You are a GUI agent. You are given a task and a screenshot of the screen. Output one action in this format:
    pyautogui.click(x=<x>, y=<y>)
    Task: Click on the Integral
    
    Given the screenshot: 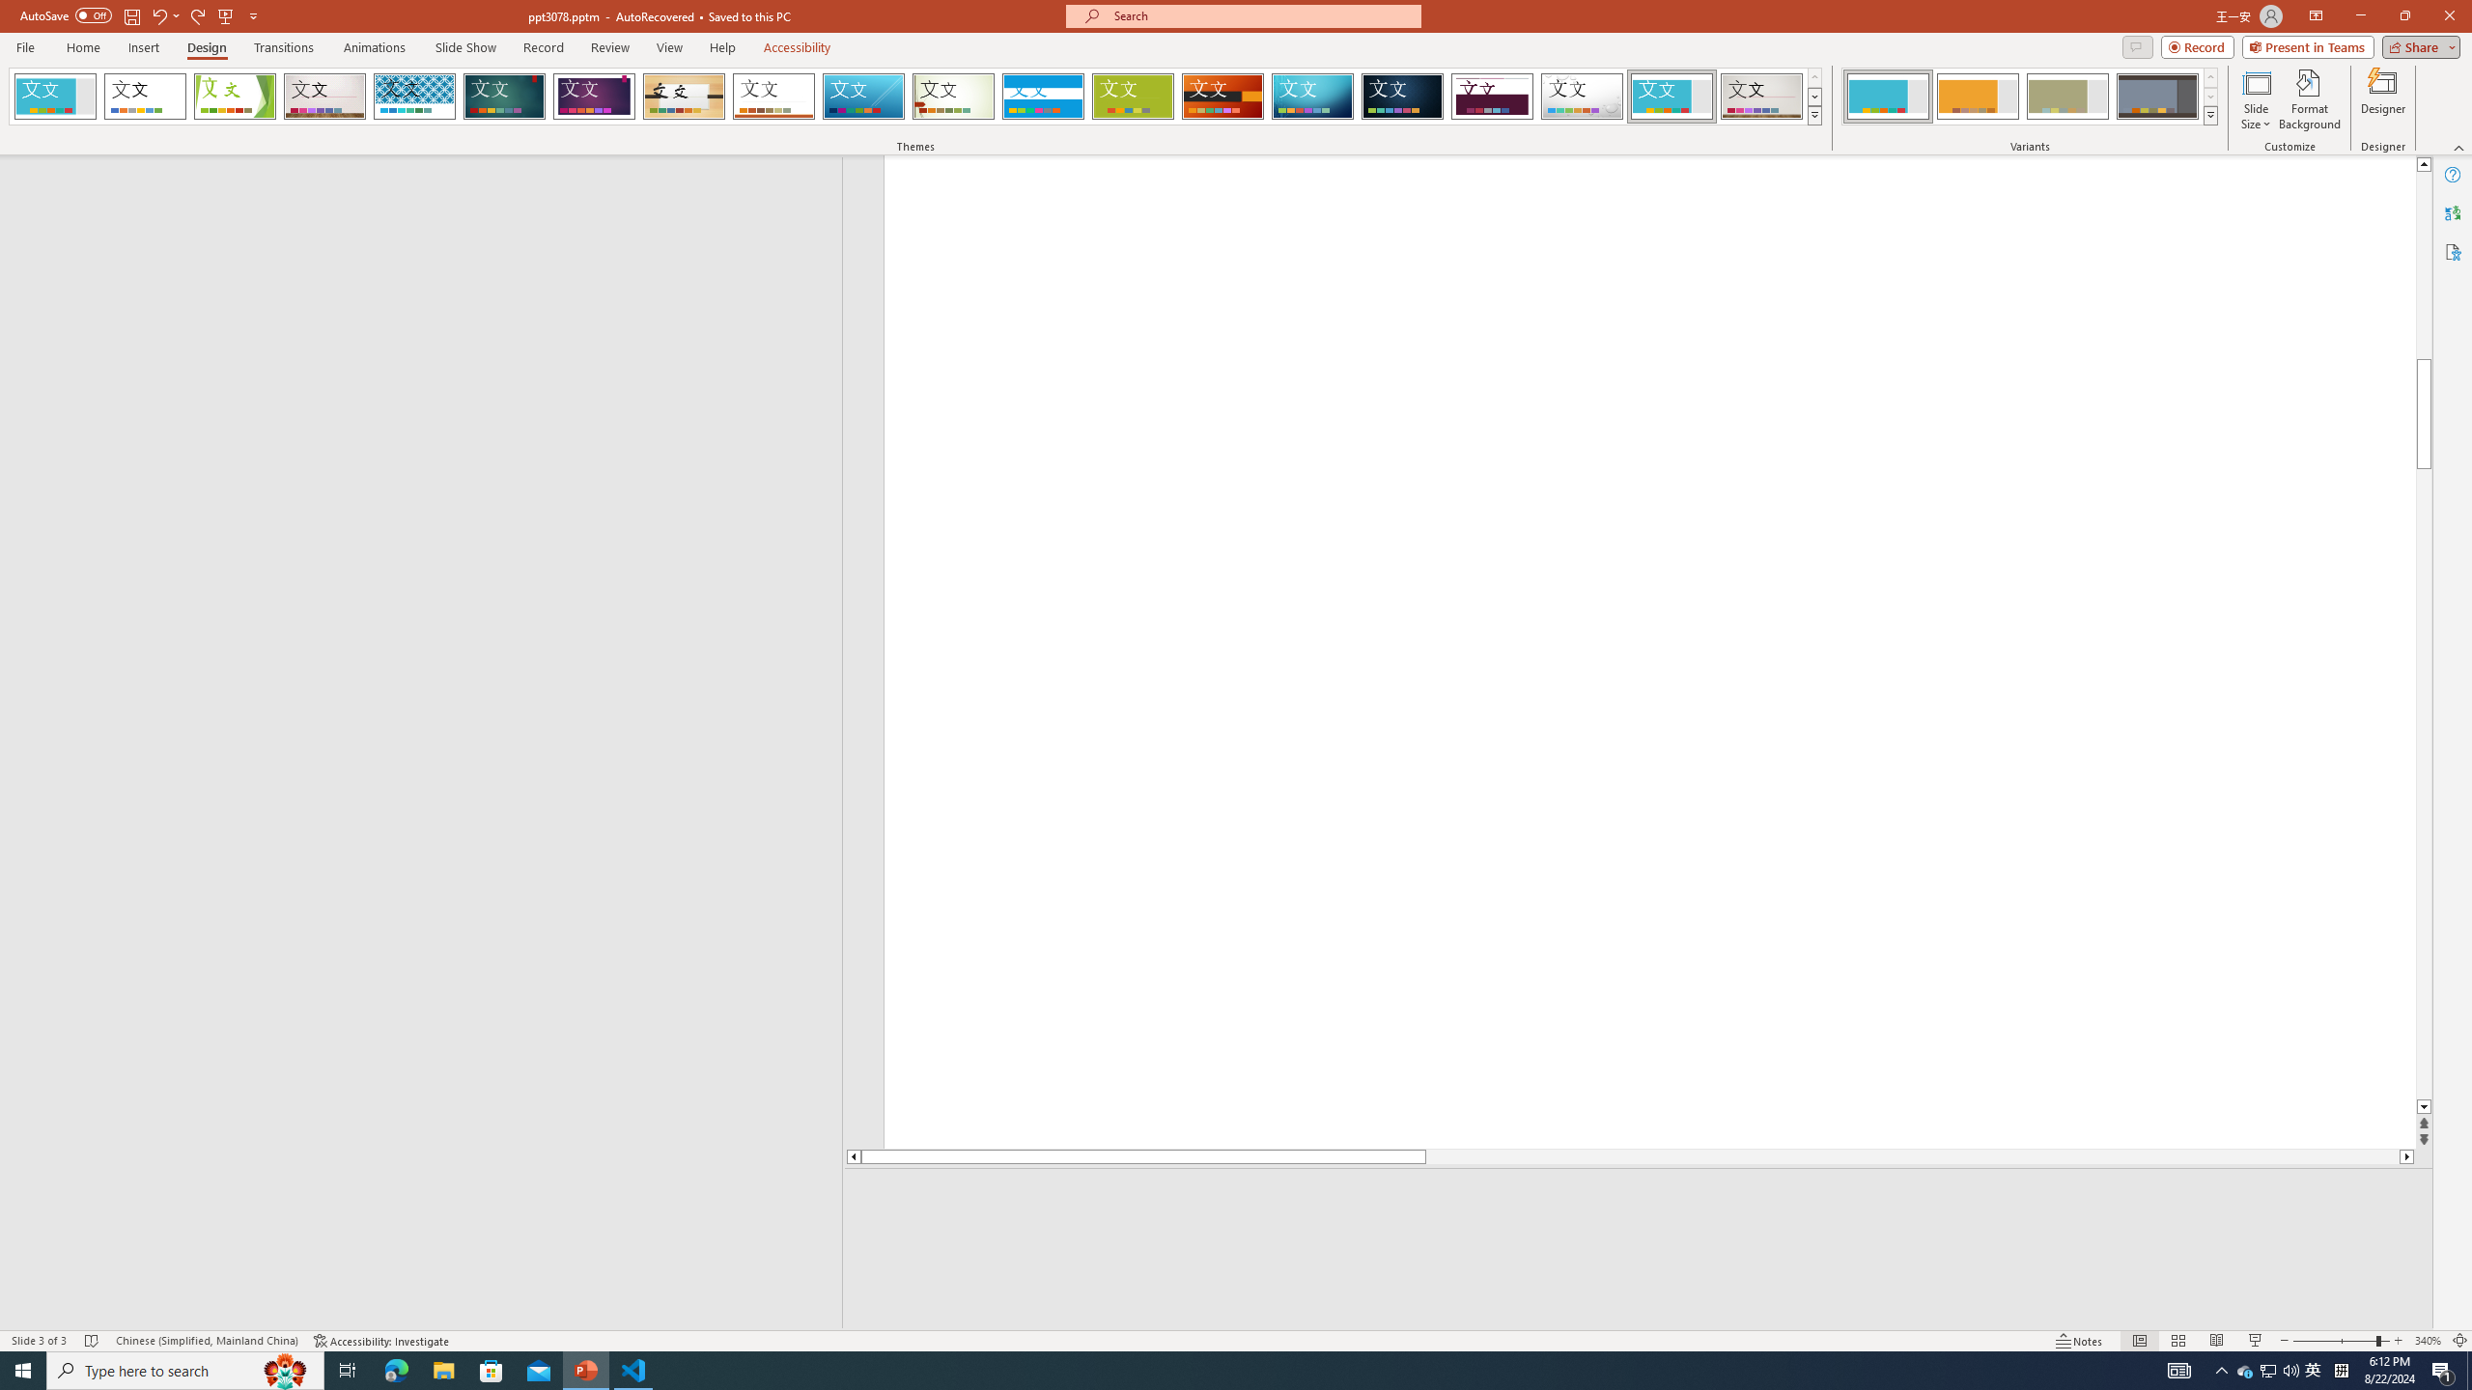 What is the action you would take?
    pyautogui.click(x=415, y=97)
    